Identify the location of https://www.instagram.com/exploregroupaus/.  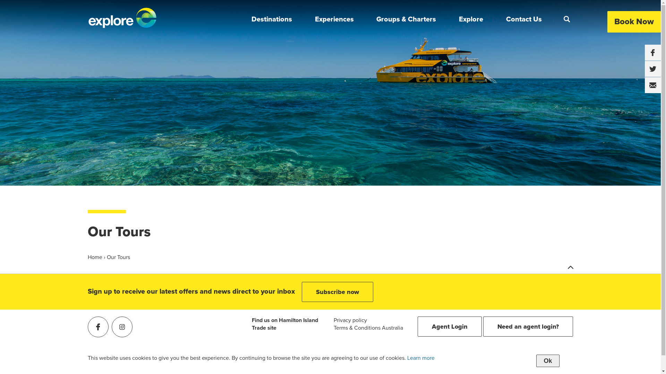
(122, 327).